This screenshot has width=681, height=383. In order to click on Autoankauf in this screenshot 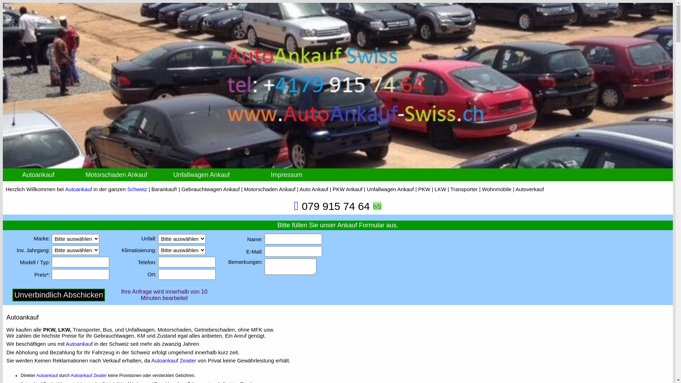, I will do `click(79, 189)`.